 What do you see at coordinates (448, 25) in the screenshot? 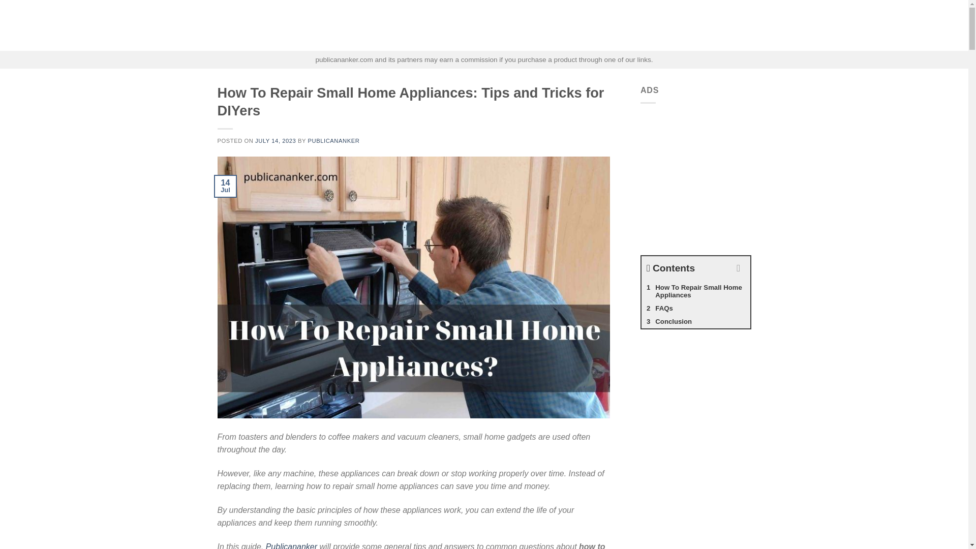
I see `APPLIANCES` at bounding box center [448, 25].